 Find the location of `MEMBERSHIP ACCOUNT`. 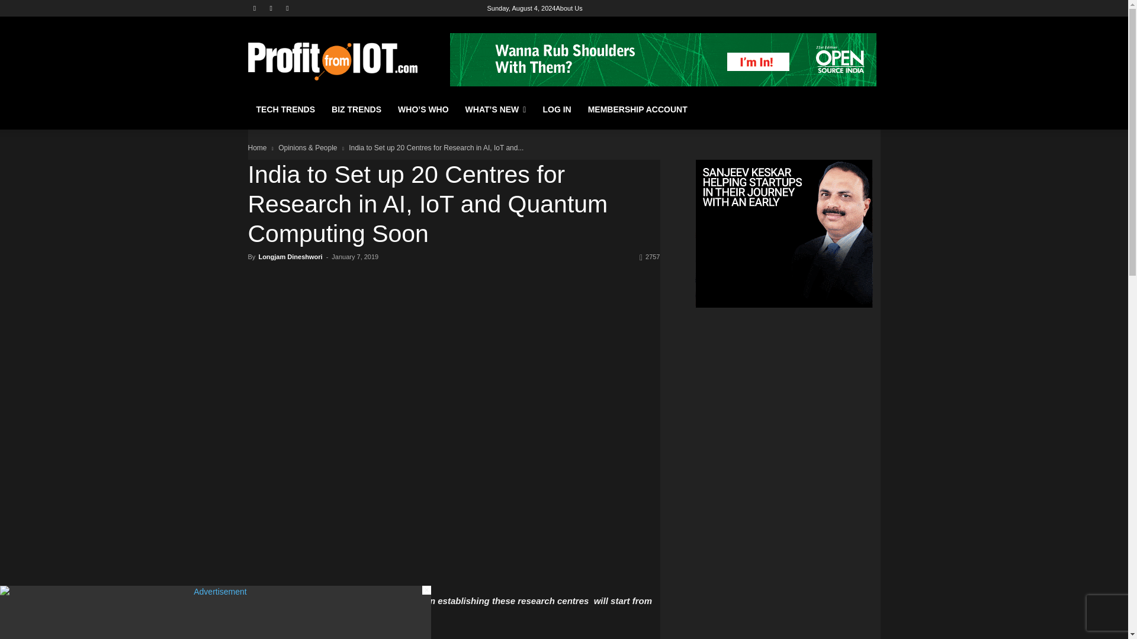

MEMBERSHIP ACCOUNT is located at coordinates (638, 109).